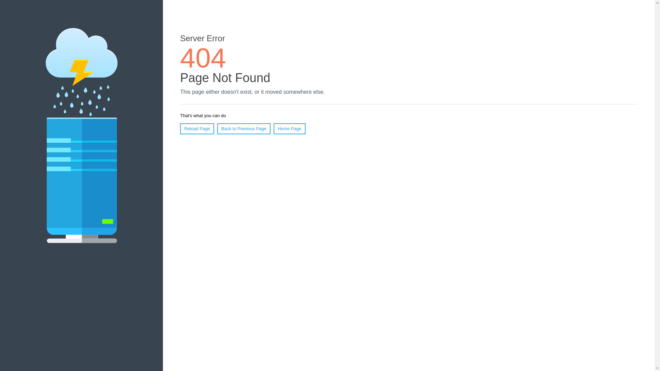  I want to click on Home Page, so click(289, 129).